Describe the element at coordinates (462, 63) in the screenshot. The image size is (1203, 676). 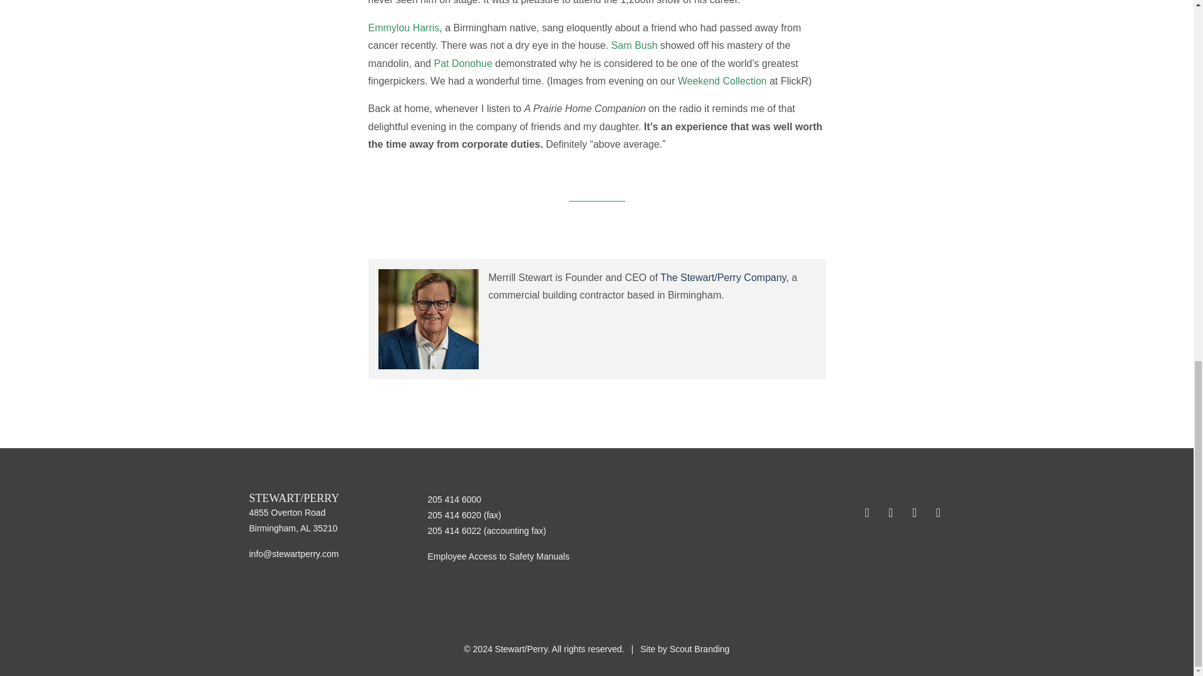
I see `Pat Donohue` at that location.